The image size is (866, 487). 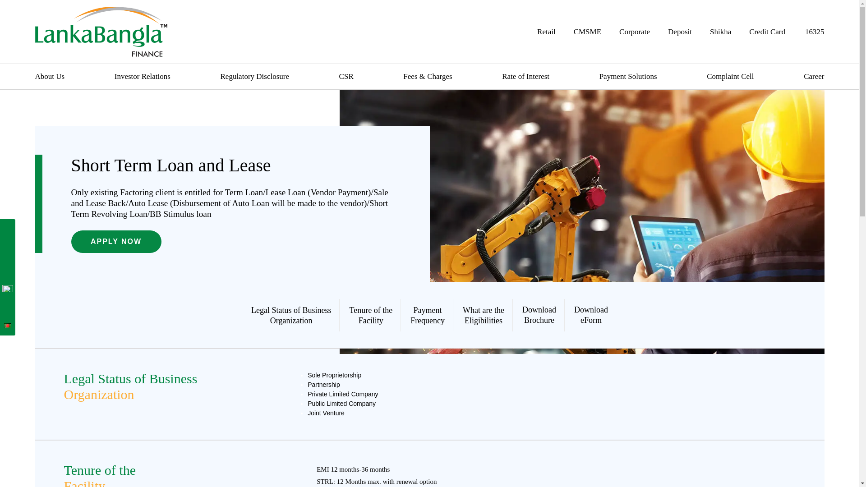 I want to click on Payment Solutions, so click(x=628, y=76).